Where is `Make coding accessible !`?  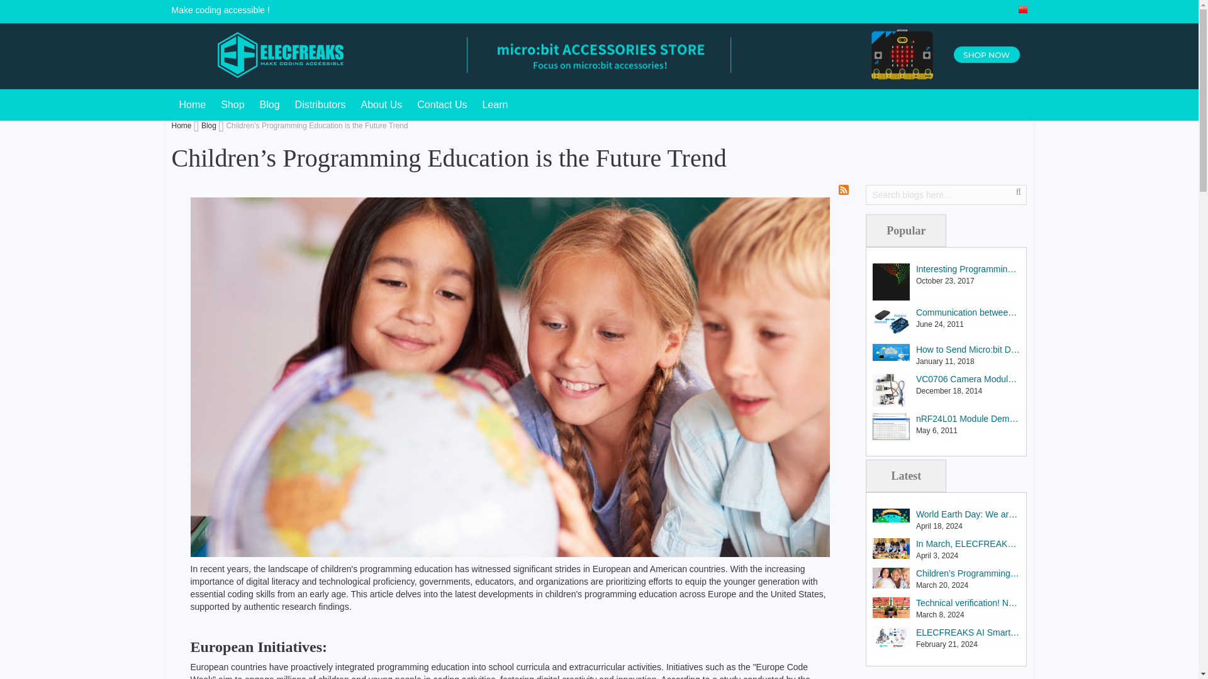
Make coding accessible ! is located at coordinates (266, 55).